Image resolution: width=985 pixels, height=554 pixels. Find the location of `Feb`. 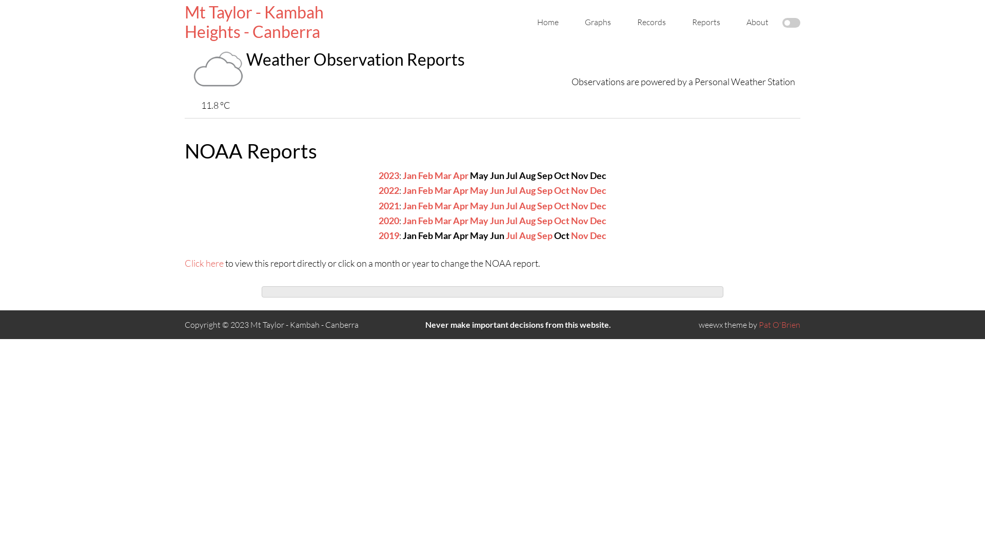

Feb is located at coordinates (426, 175).